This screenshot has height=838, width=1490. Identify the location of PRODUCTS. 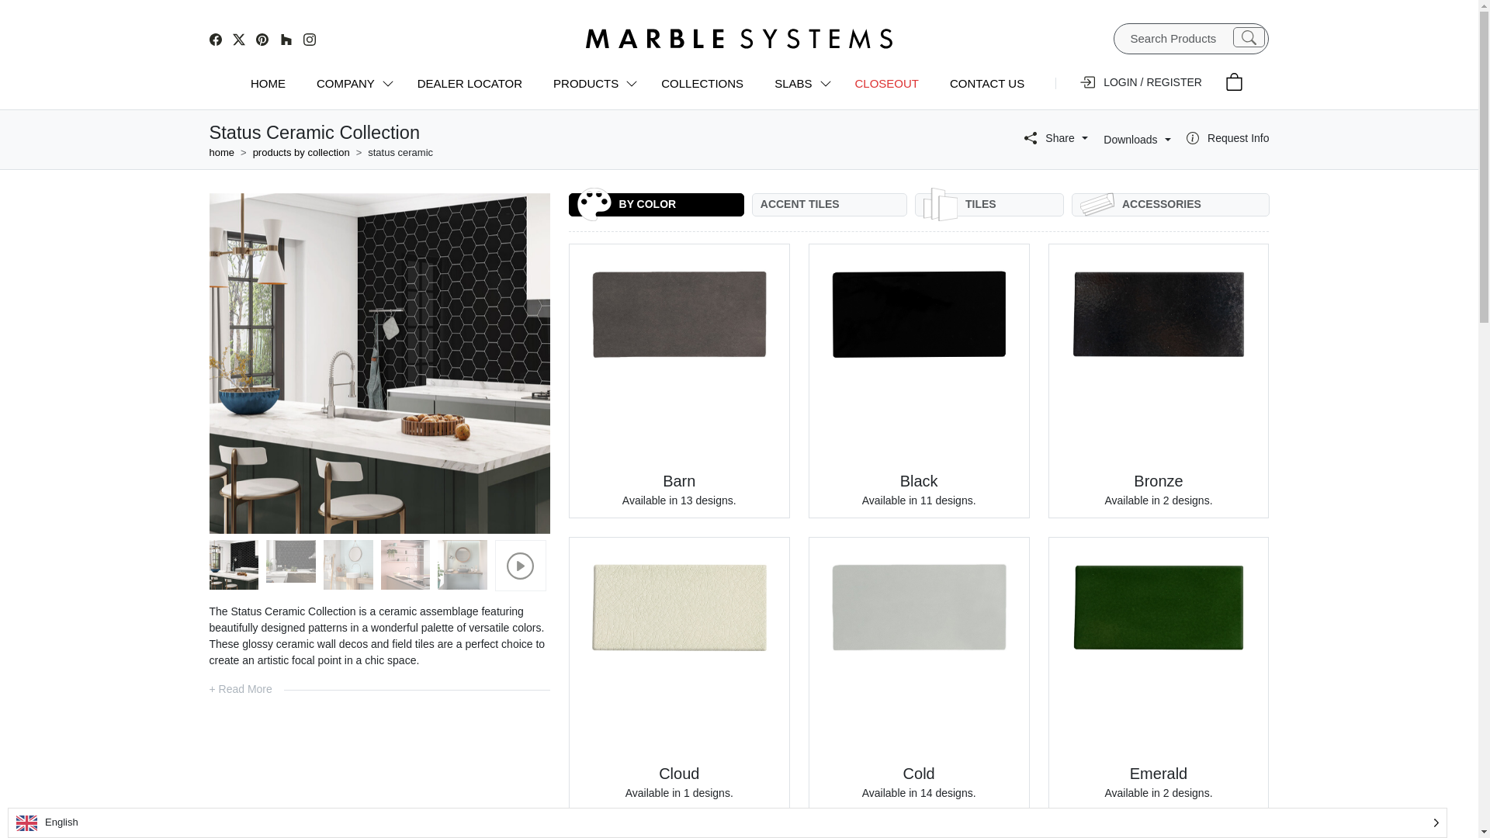
(591, 84).